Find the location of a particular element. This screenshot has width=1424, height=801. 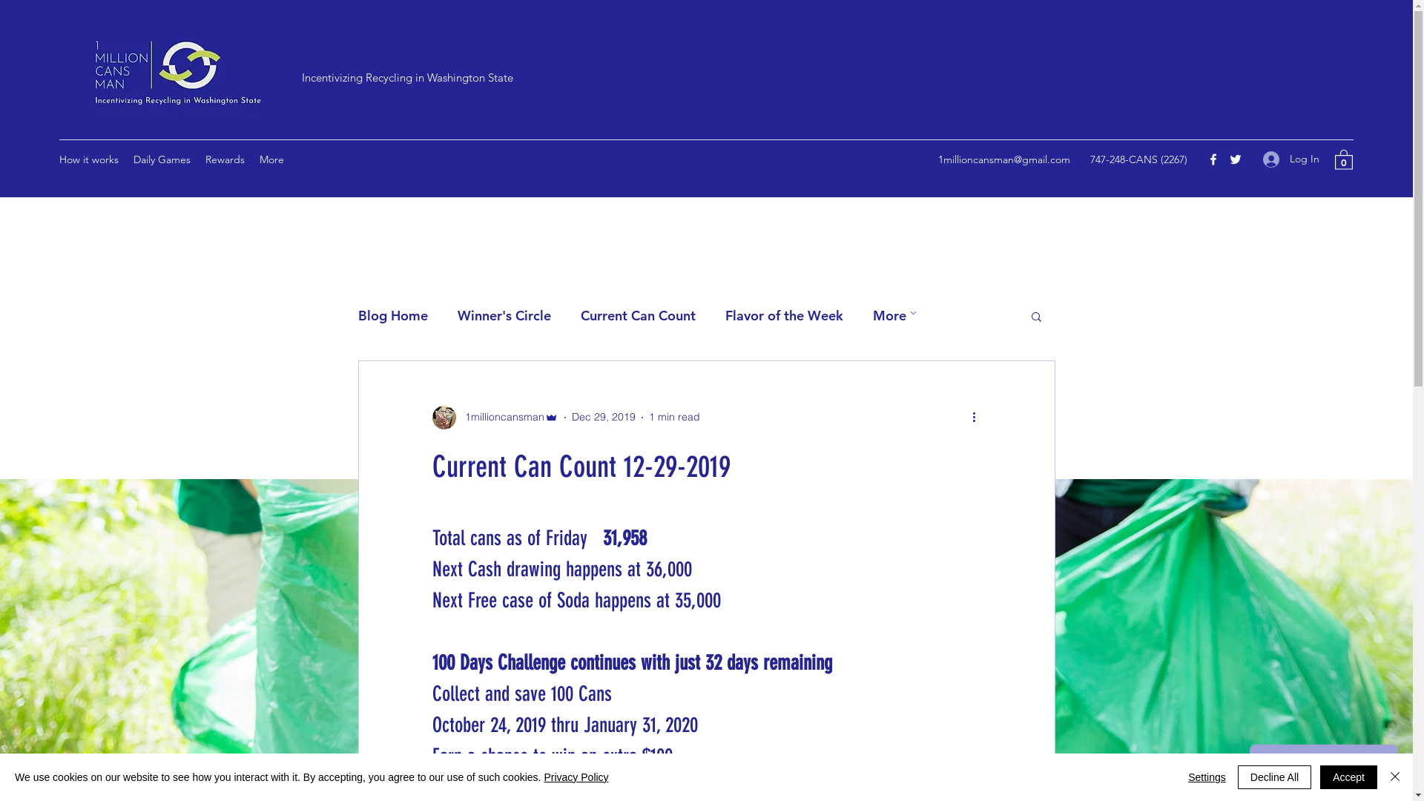

Accept is located at coordinates (1348, 777).